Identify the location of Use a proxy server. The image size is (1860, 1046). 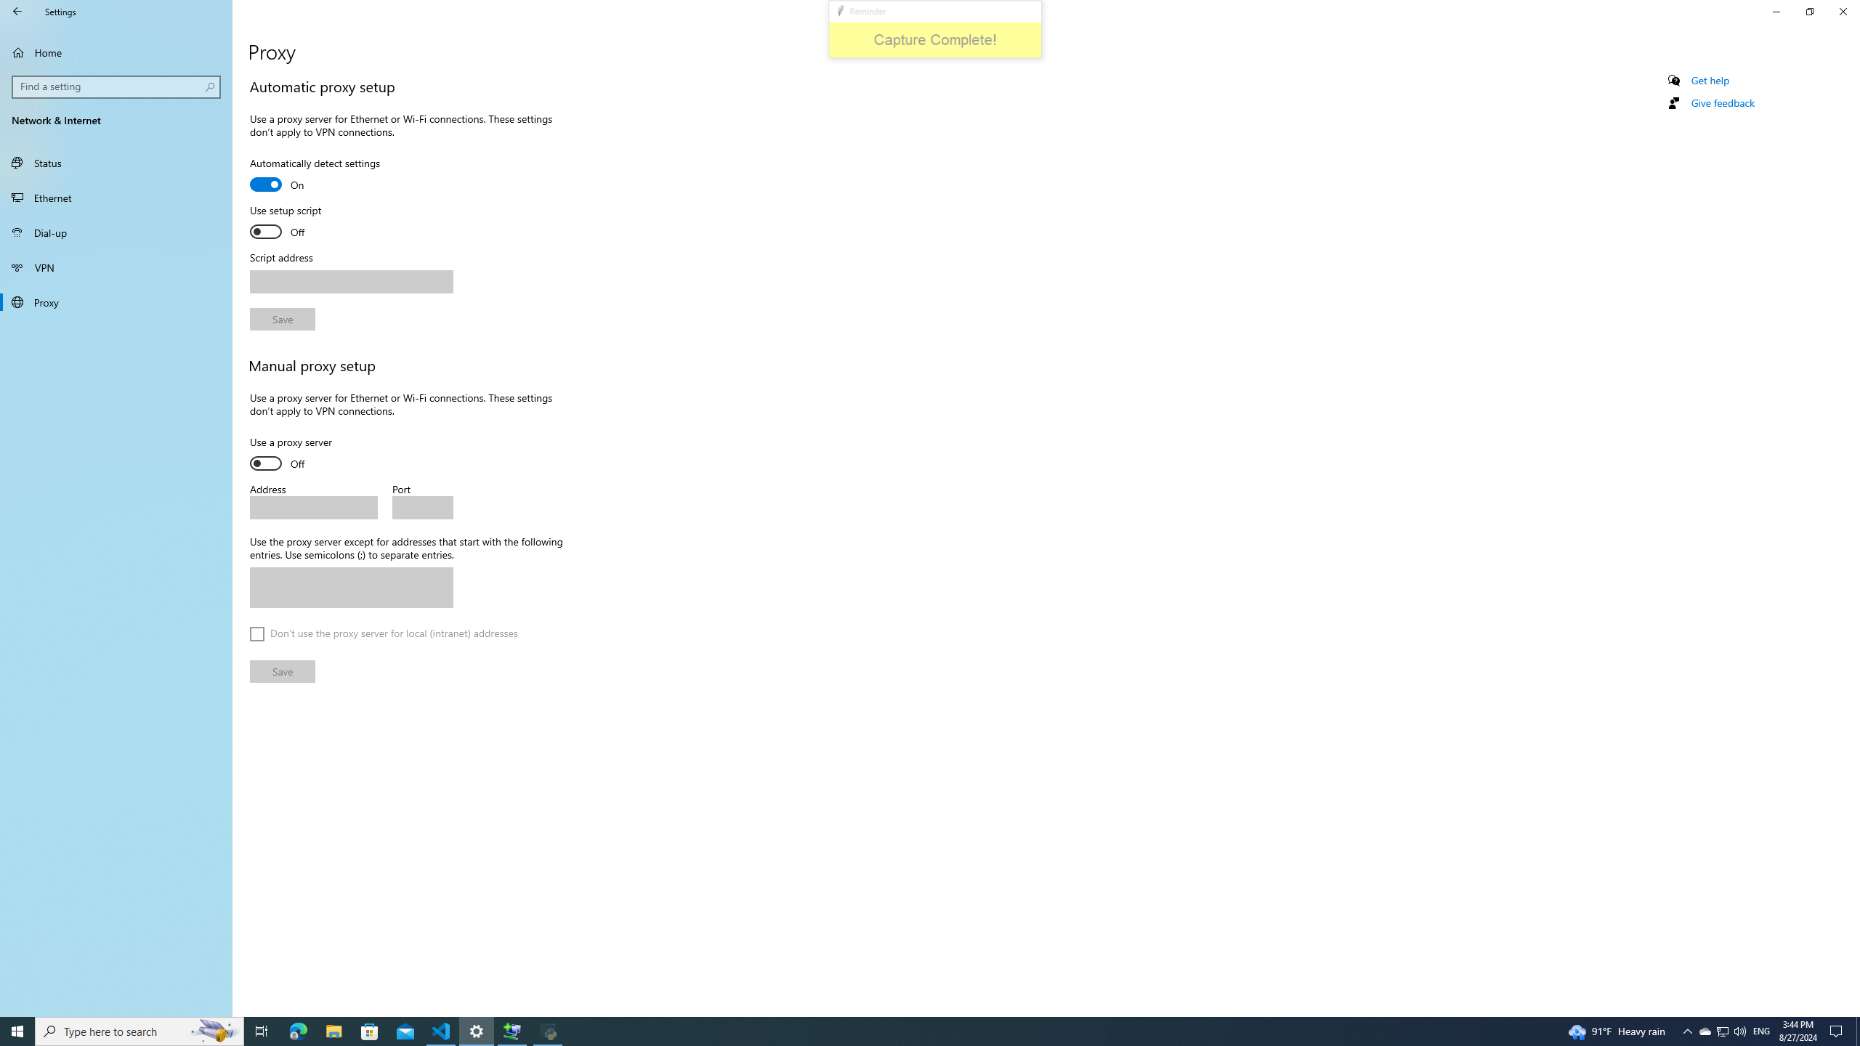
(303, 455).